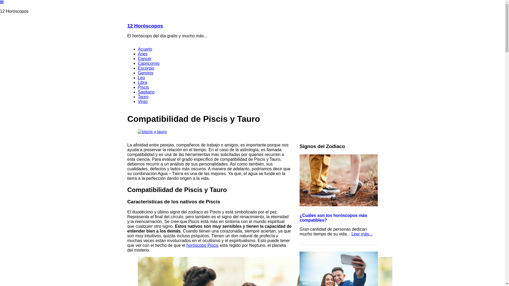  What do you see at coordinates (142, 78) in the screenshot?
I see `Leo` at bounding box center [142, 78].